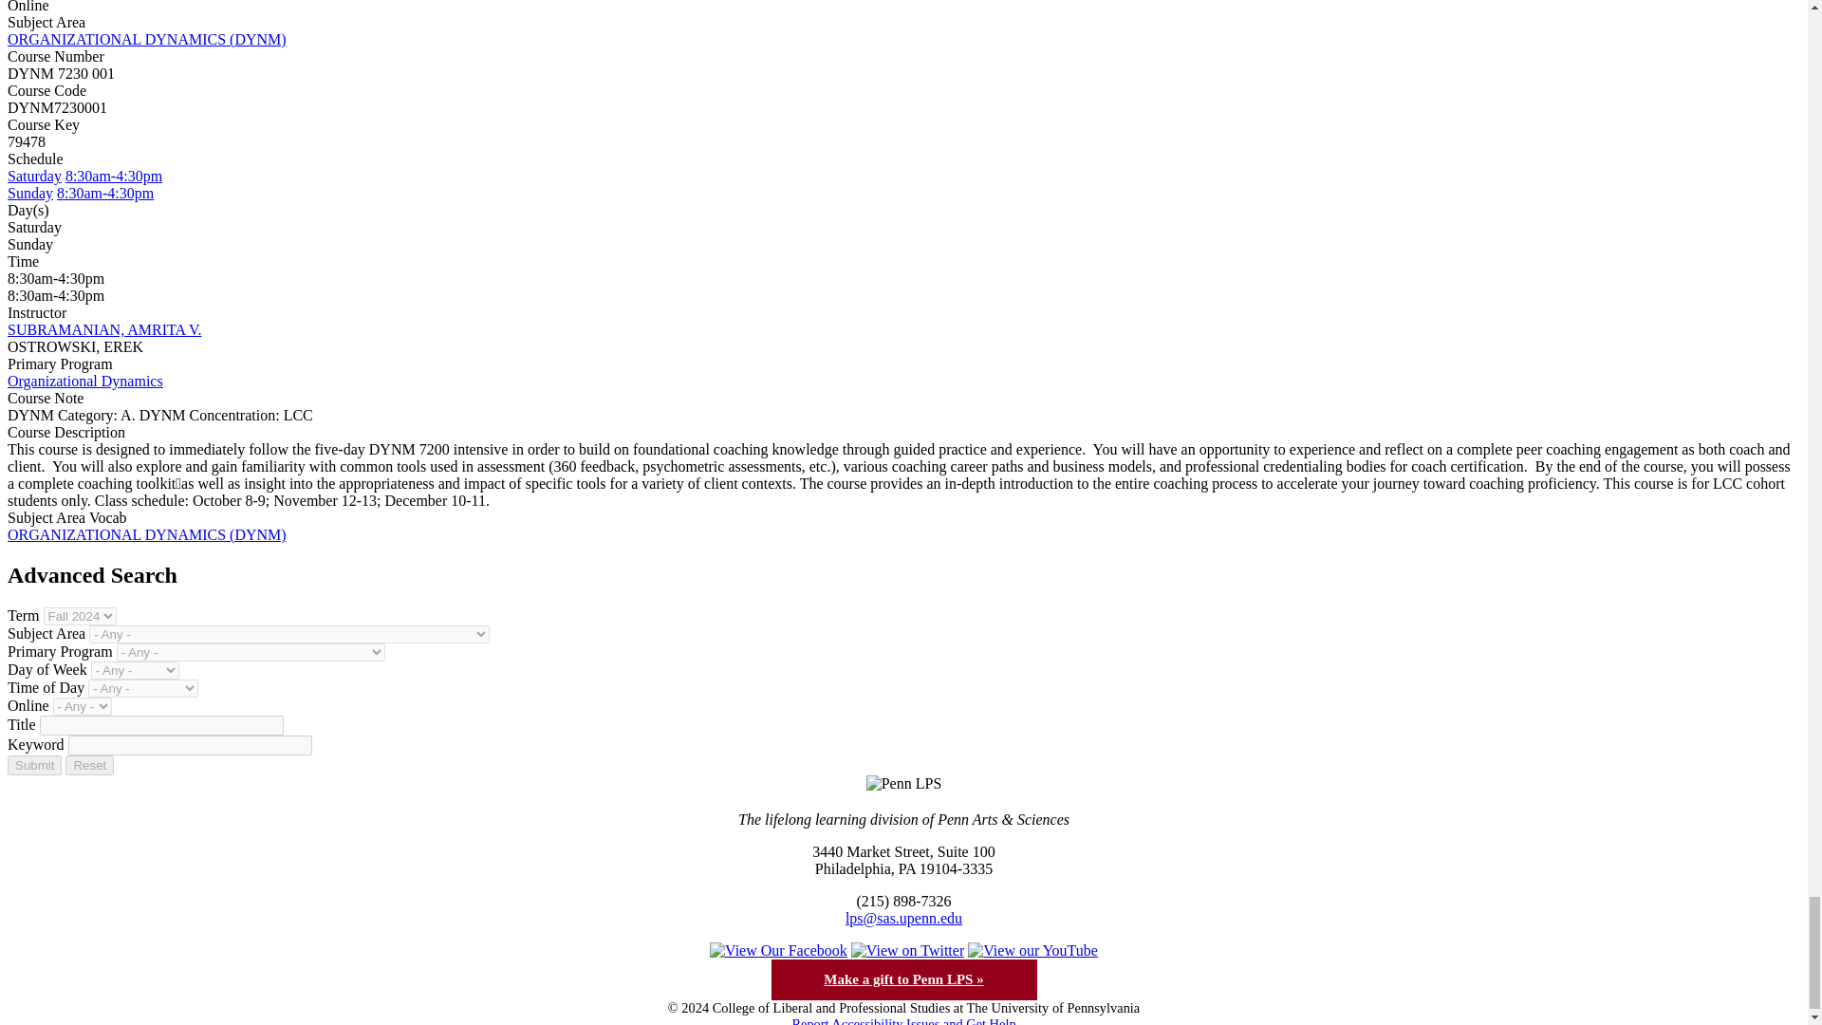 This screenshot has width=1822, height=1025. What do you see at coordinates (29, 193) in the screenshot?
I see `Courses offered on Sunday` at bounding box center [29, 193].